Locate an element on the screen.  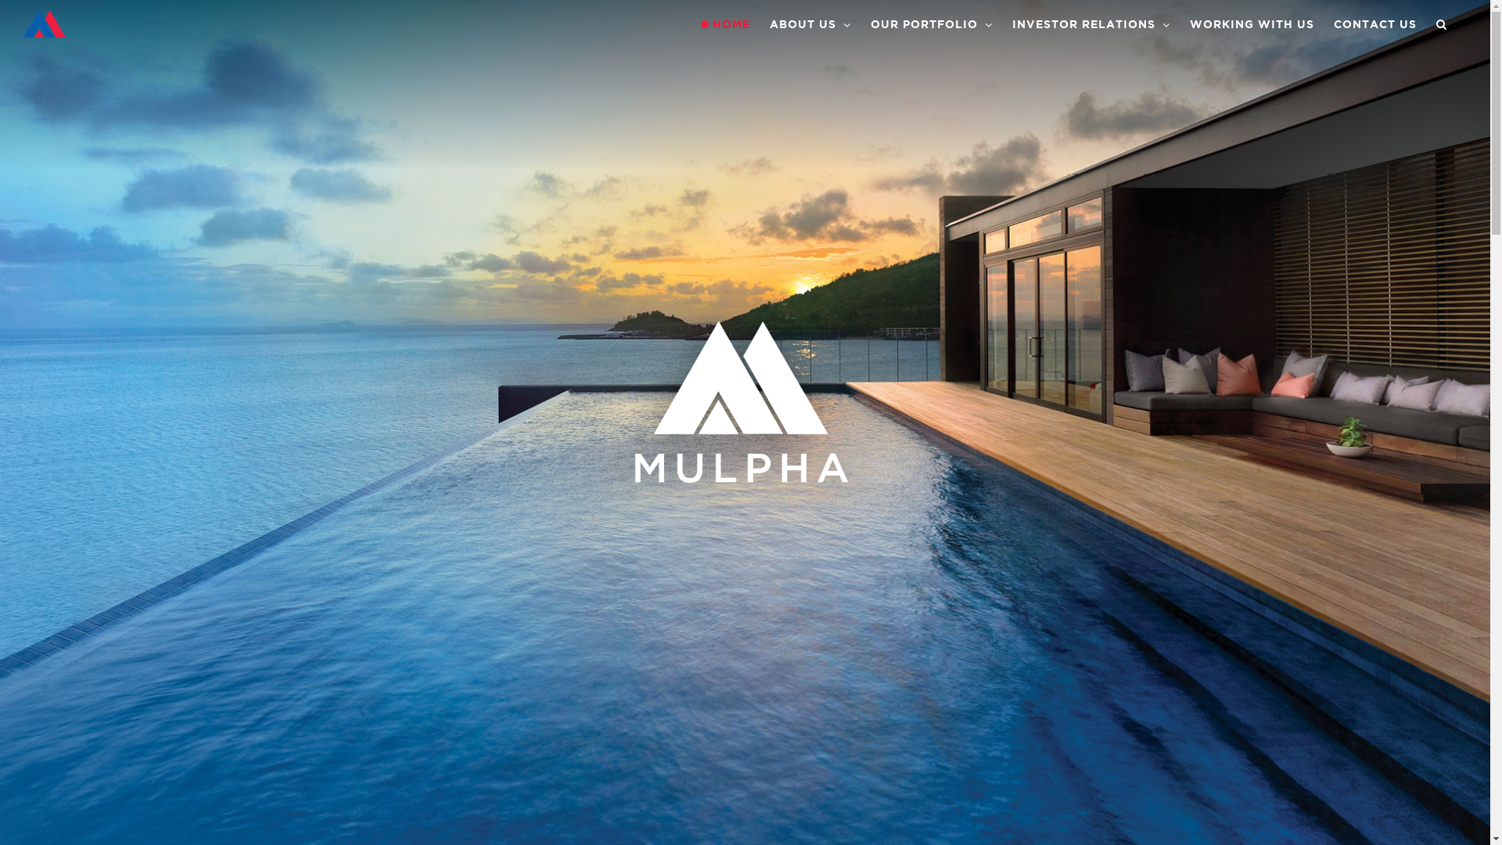
ABOUT US is located at coordinates (810, 24).